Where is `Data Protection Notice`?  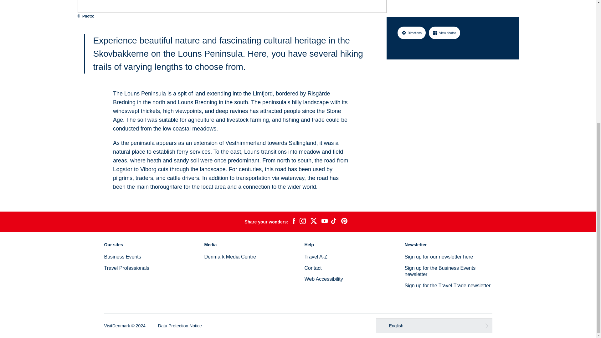 Data Protection Notice is located at coordinates (180, 325).